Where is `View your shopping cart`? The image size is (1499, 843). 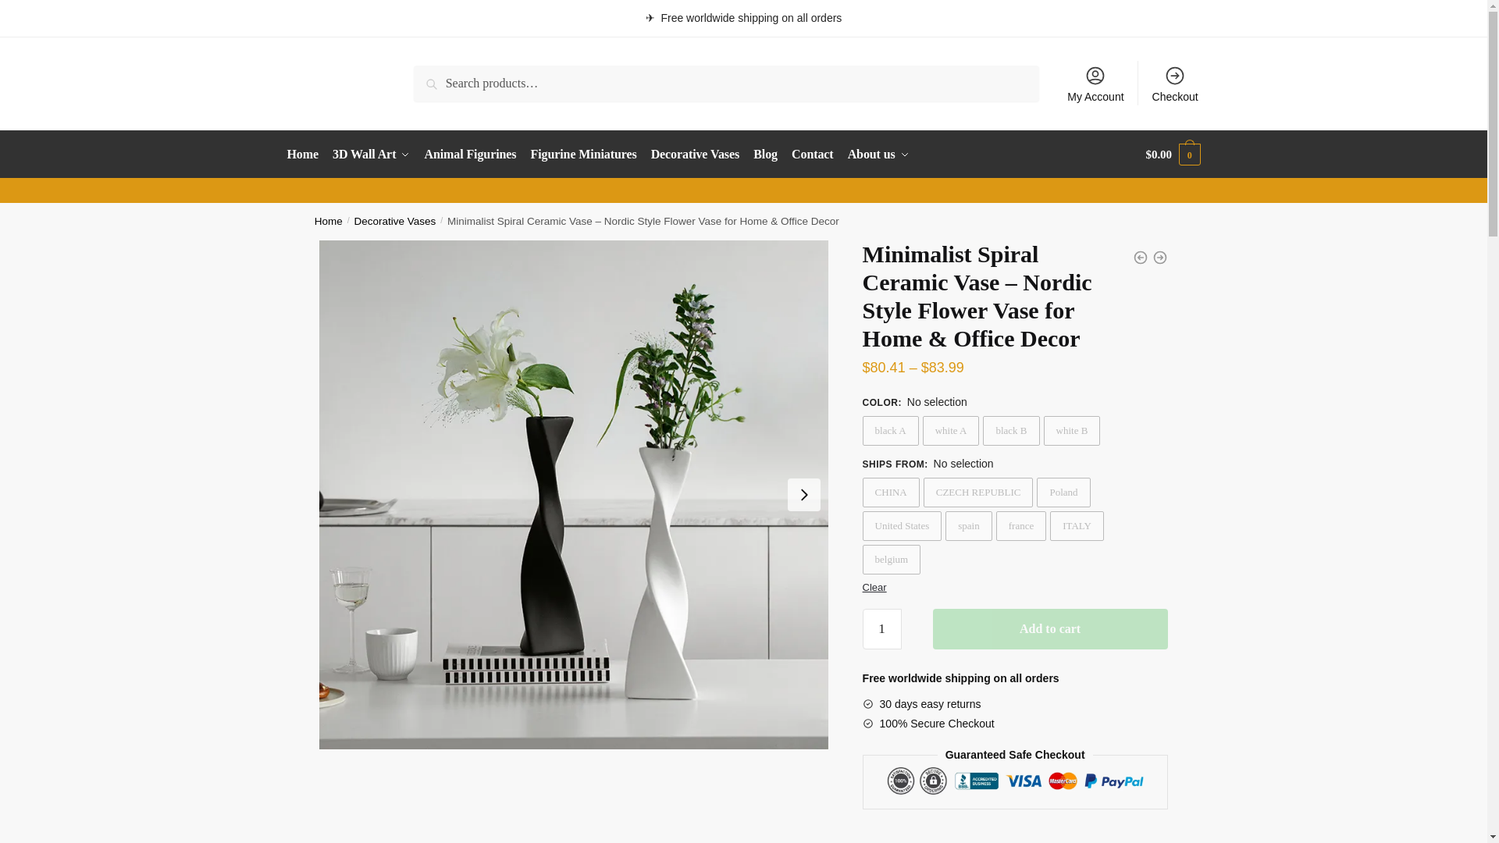 View your shopping cart is located at coordinates (1173, 155).